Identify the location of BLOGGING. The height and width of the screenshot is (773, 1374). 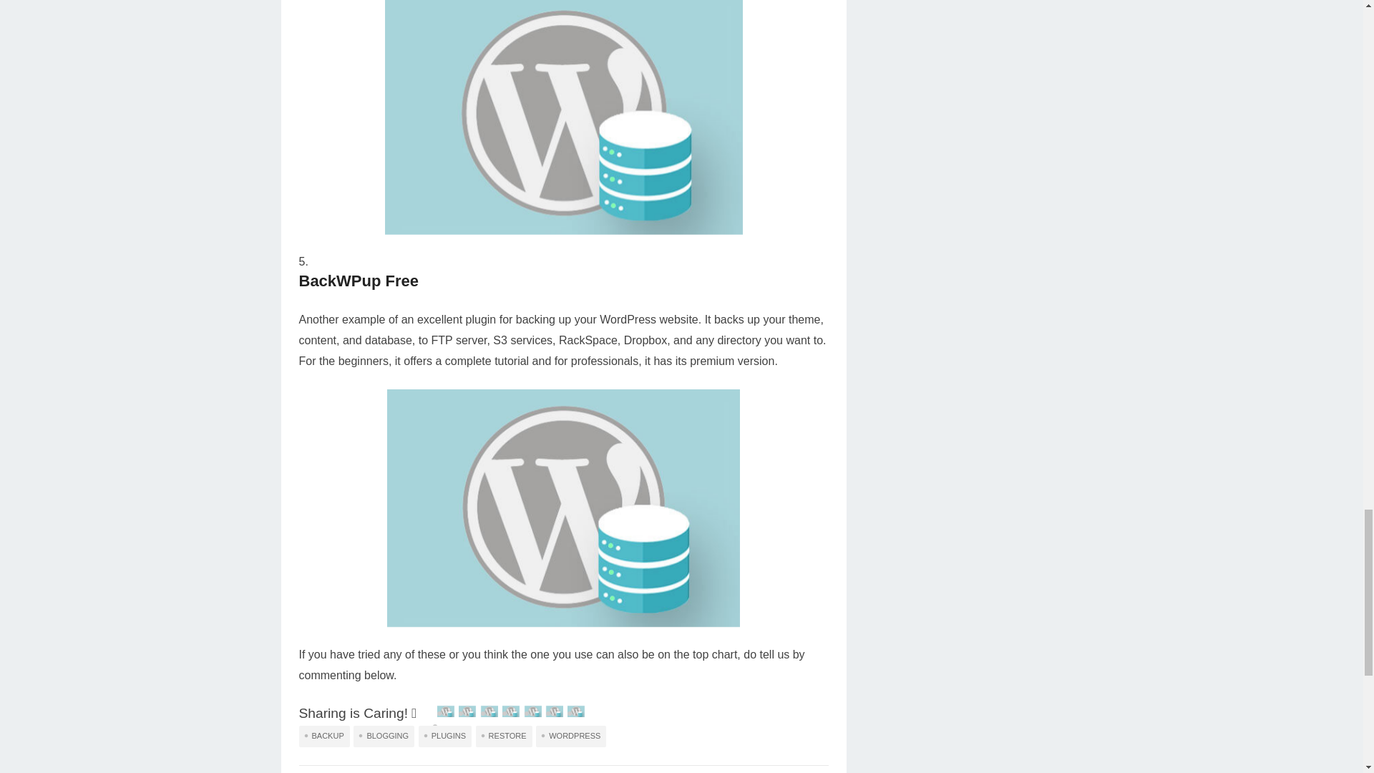
(384, 736).